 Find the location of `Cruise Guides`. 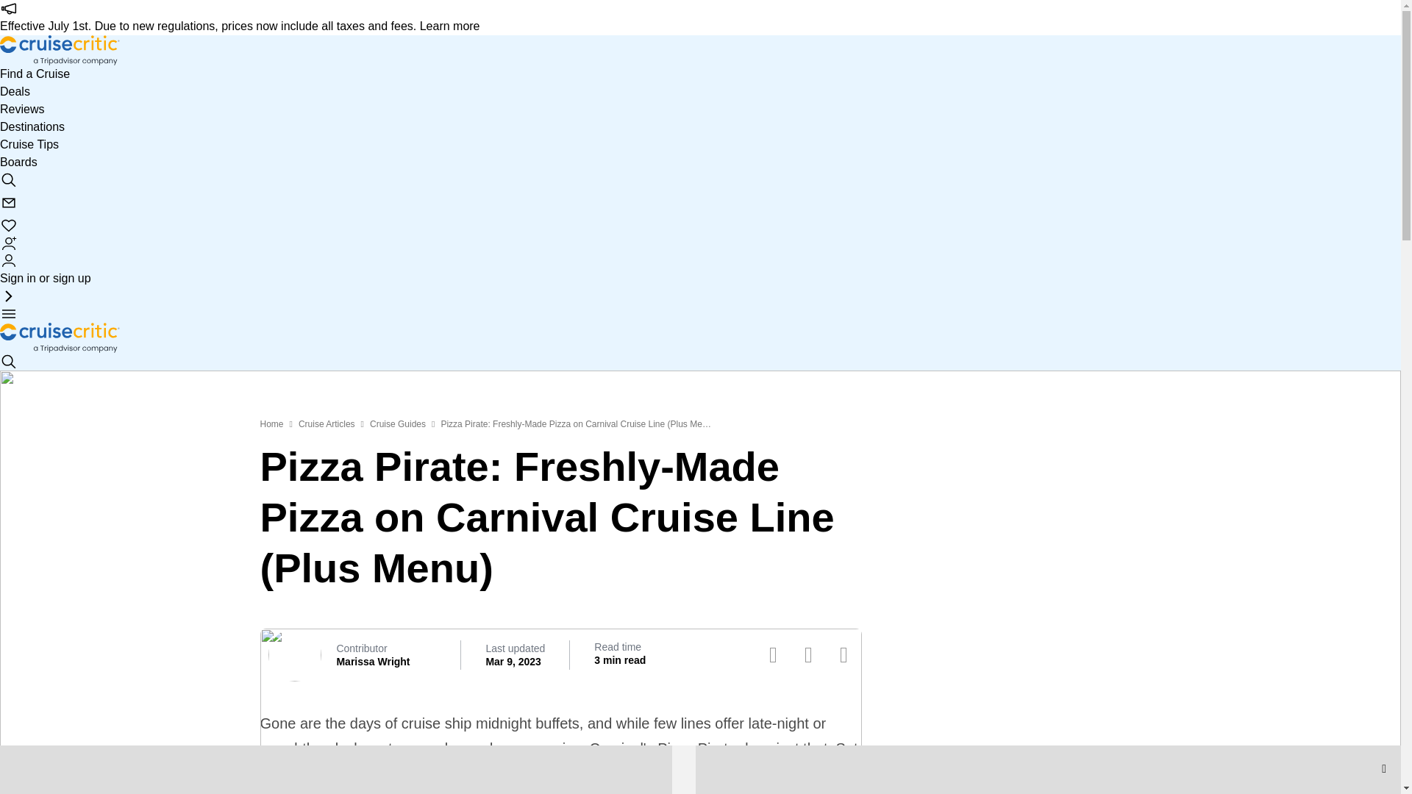

Cruise Guides is located at coordinates (398, 424).